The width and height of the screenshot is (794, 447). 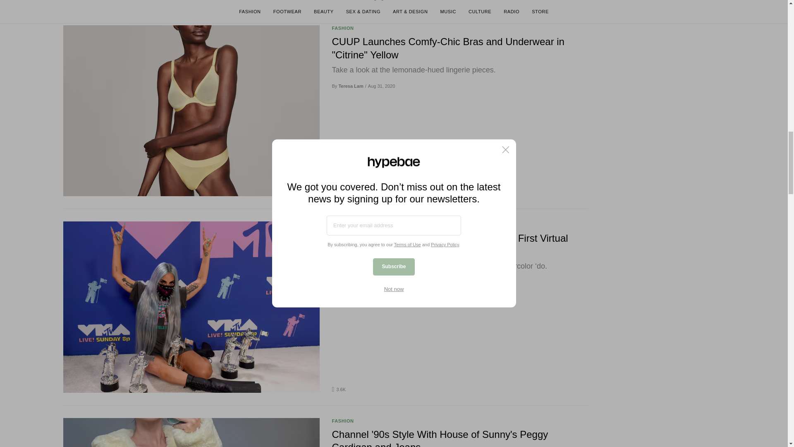 I want to click on Fashion, so click(x=342, y=28).